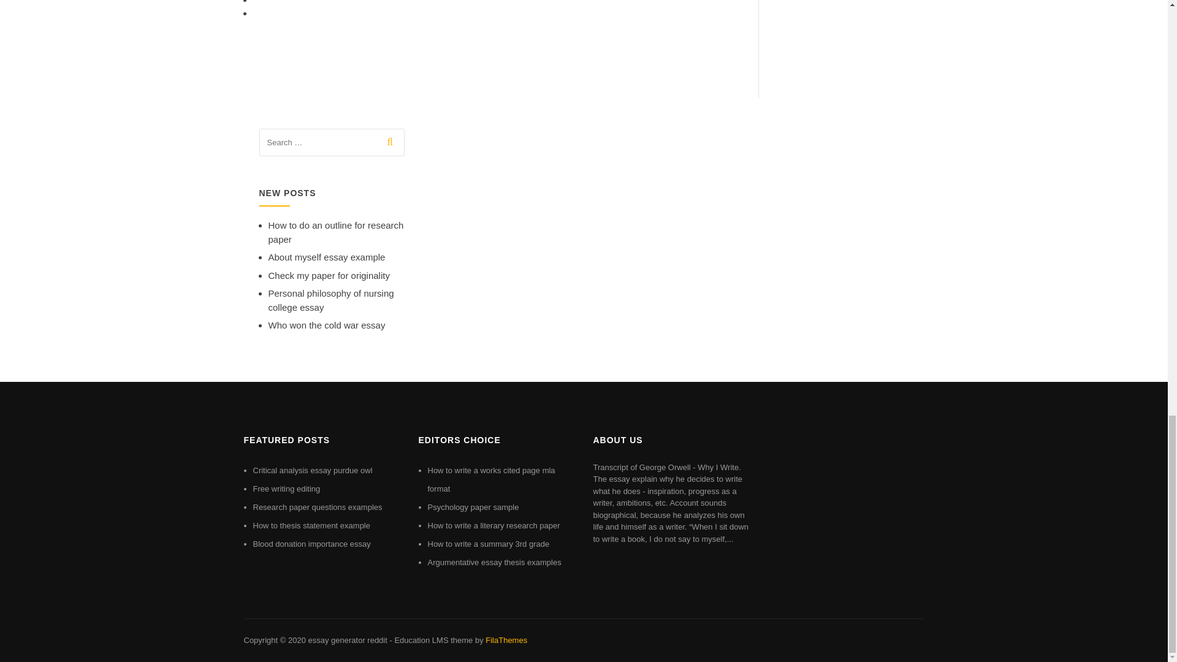 This screenshot has height=662, width=1177. I want to click on Research paper questions examples, so click(317, 506).